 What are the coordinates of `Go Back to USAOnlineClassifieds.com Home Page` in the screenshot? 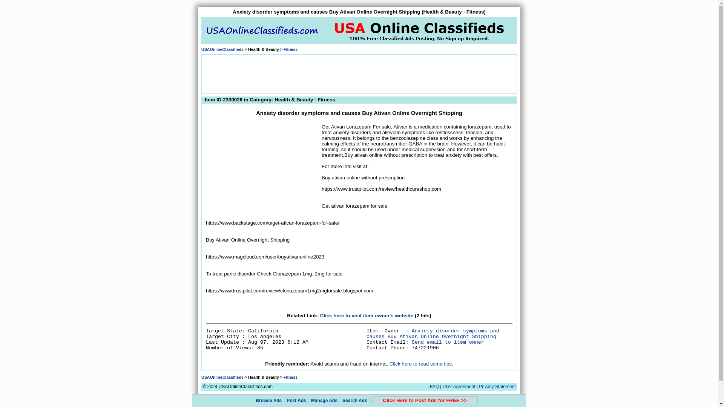 It's located at (222, 49).